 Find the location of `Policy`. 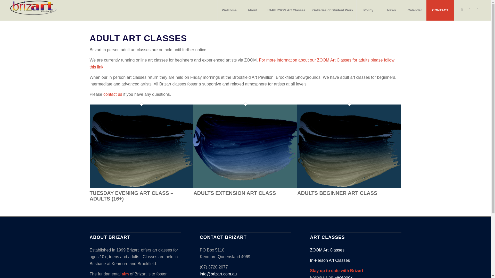

Policy is located at coordinates (368, 10).